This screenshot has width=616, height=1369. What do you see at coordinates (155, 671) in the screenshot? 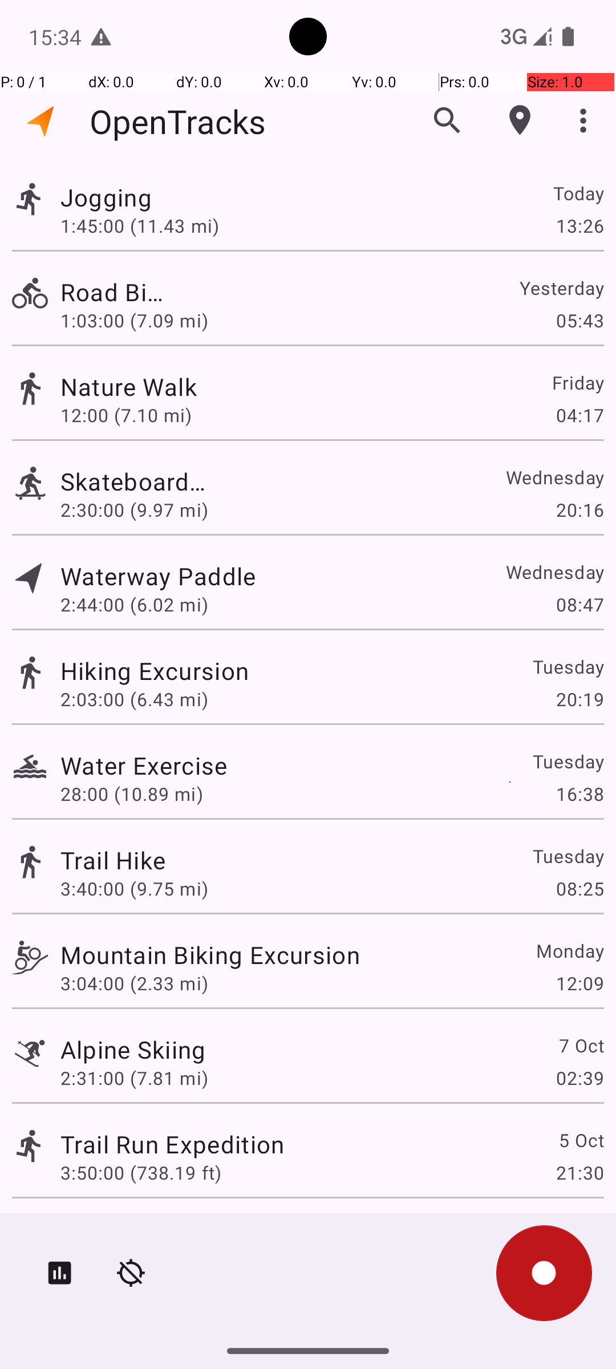
I see `Hiking Excursion` at bounding box center [155, 671].